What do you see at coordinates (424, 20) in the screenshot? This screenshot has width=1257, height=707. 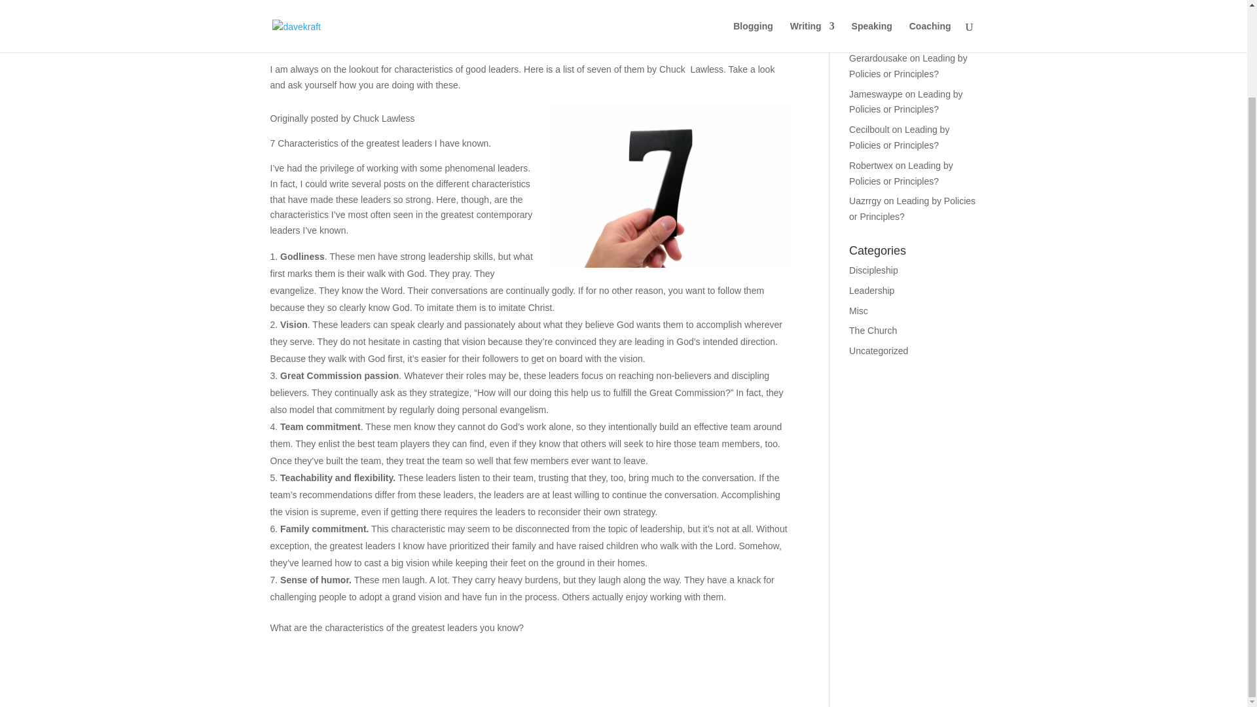 I see `Uncategorized` at bounding box center [424, 20].